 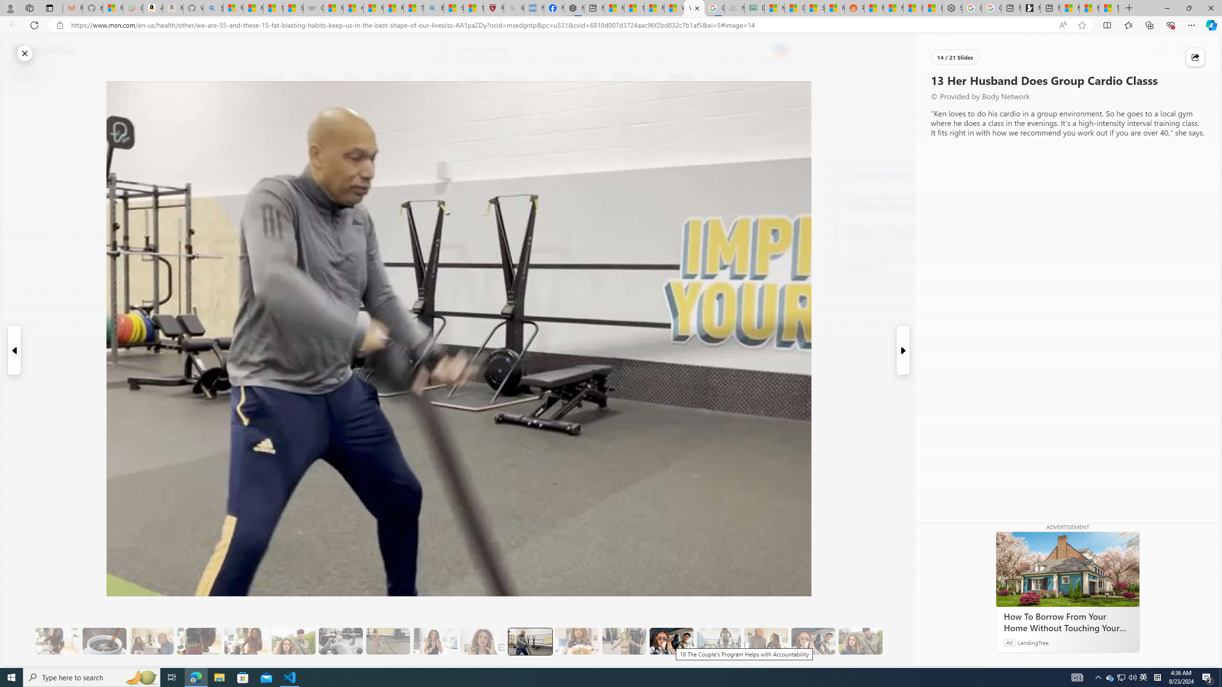 I want to click on 8 They Walk to the Gym, so click(x=293, y=641).